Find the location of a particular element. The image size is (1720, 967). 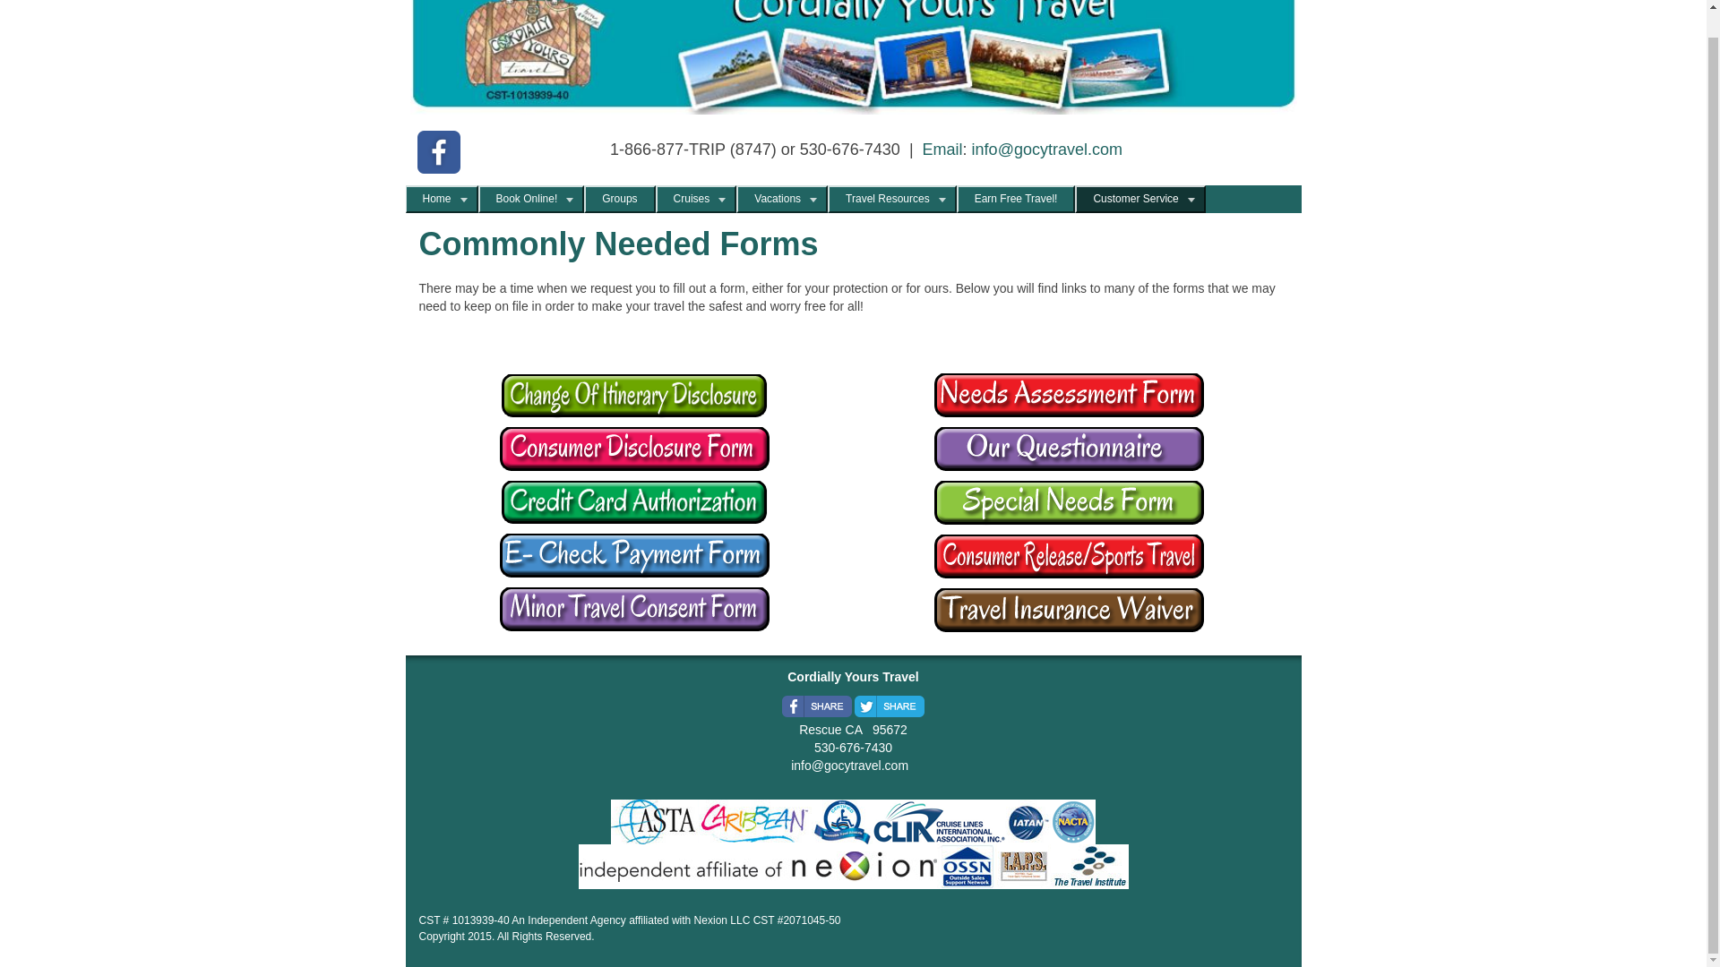

Travel Resources is located at coordinates (887, 199).